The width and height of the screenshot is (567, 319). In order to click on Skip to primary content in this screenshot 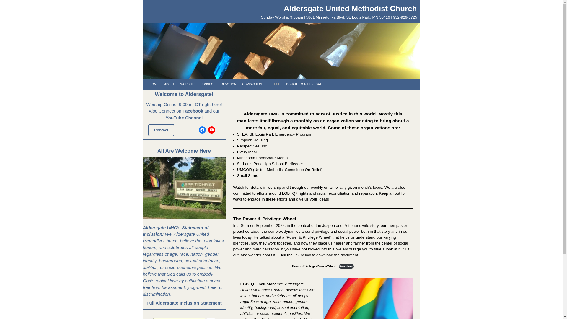, I will do `click(167, 84)`.